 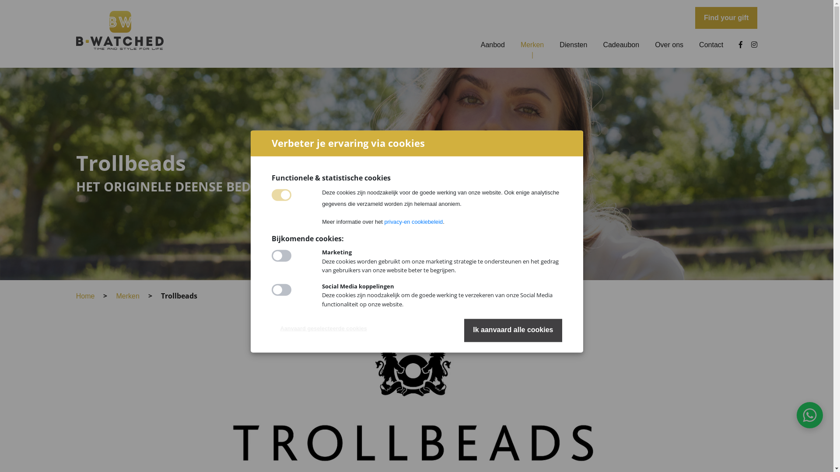 I want to click on Contact, so click(x=711, y=45).